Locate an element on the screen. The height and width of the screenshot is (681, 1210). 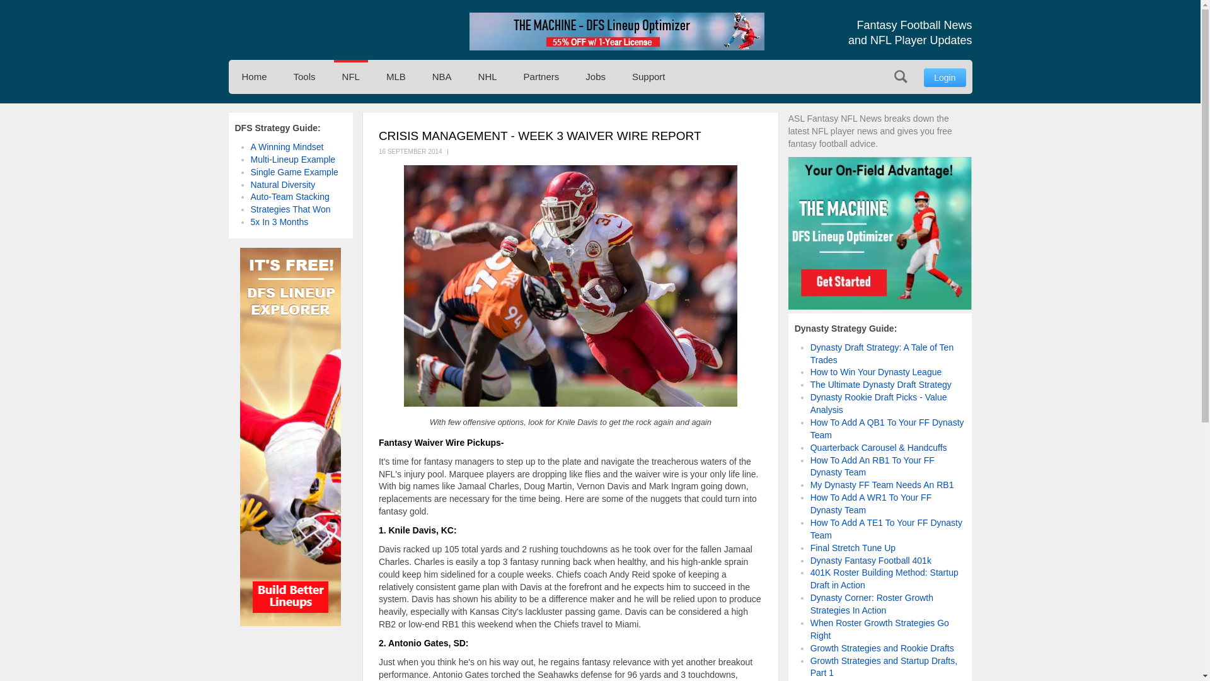
The Ultimate Dynasty Draft Strategy is located at coordinates (881, 384).